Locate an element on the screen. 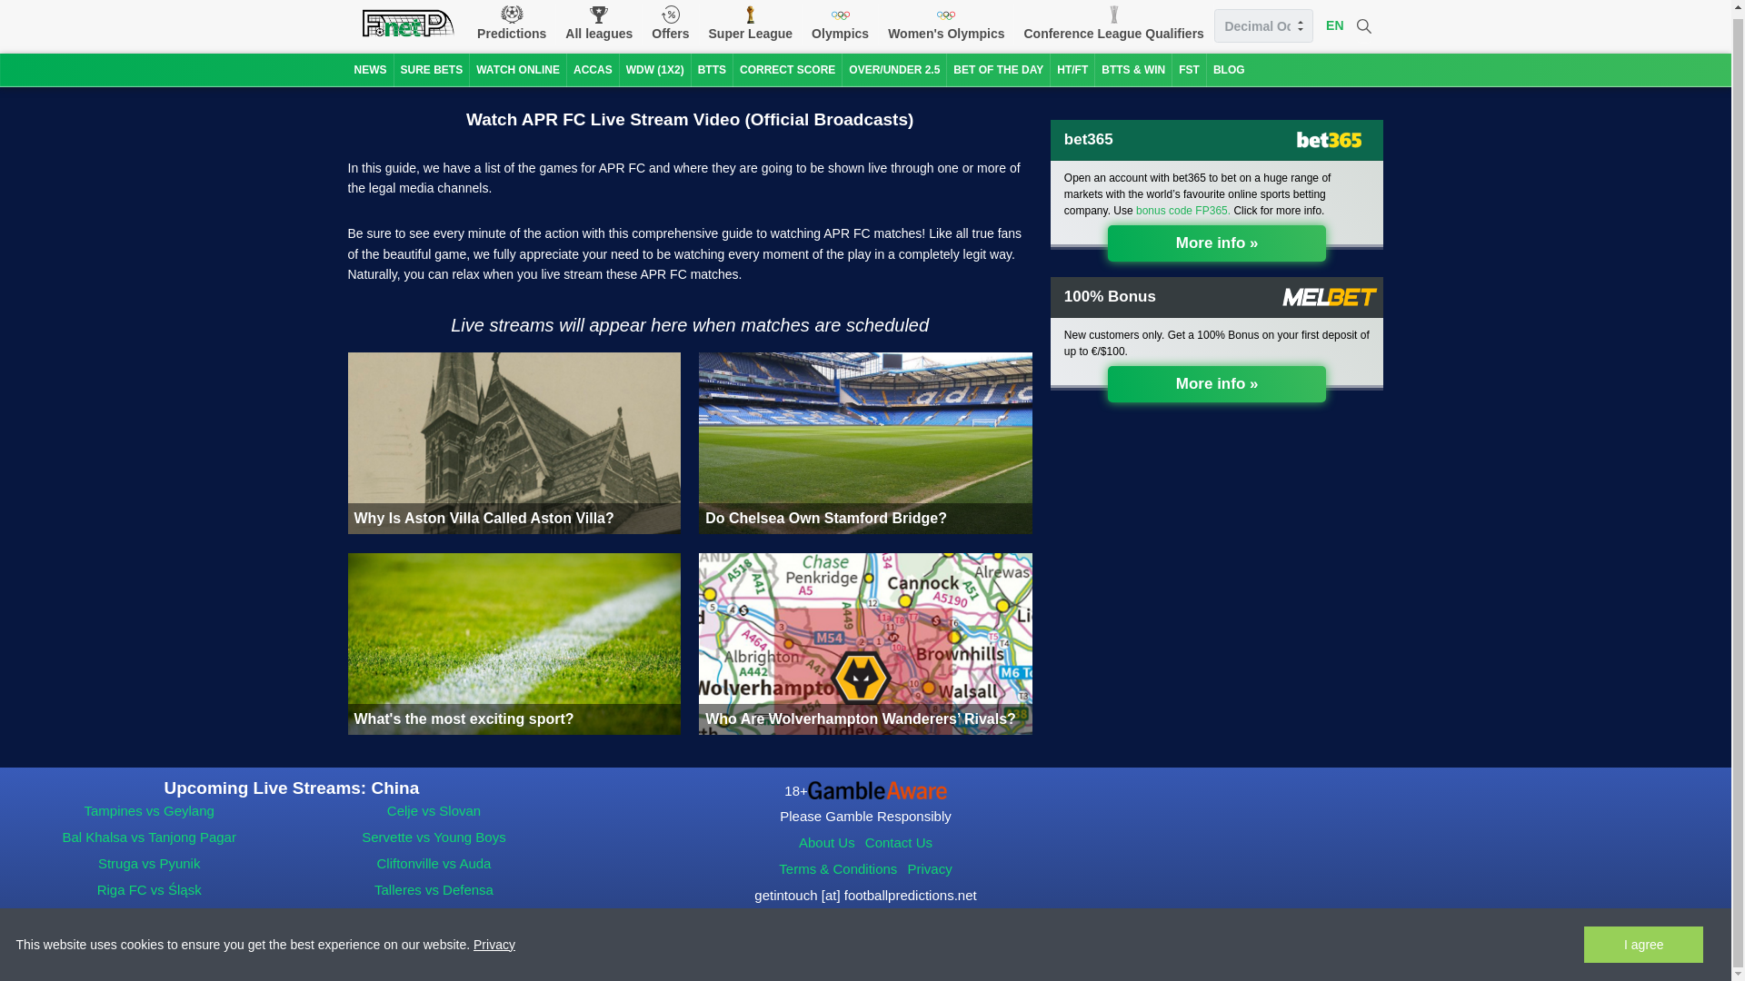 The image size is (1745, 981). Super League is located at coordinates (751, 24).